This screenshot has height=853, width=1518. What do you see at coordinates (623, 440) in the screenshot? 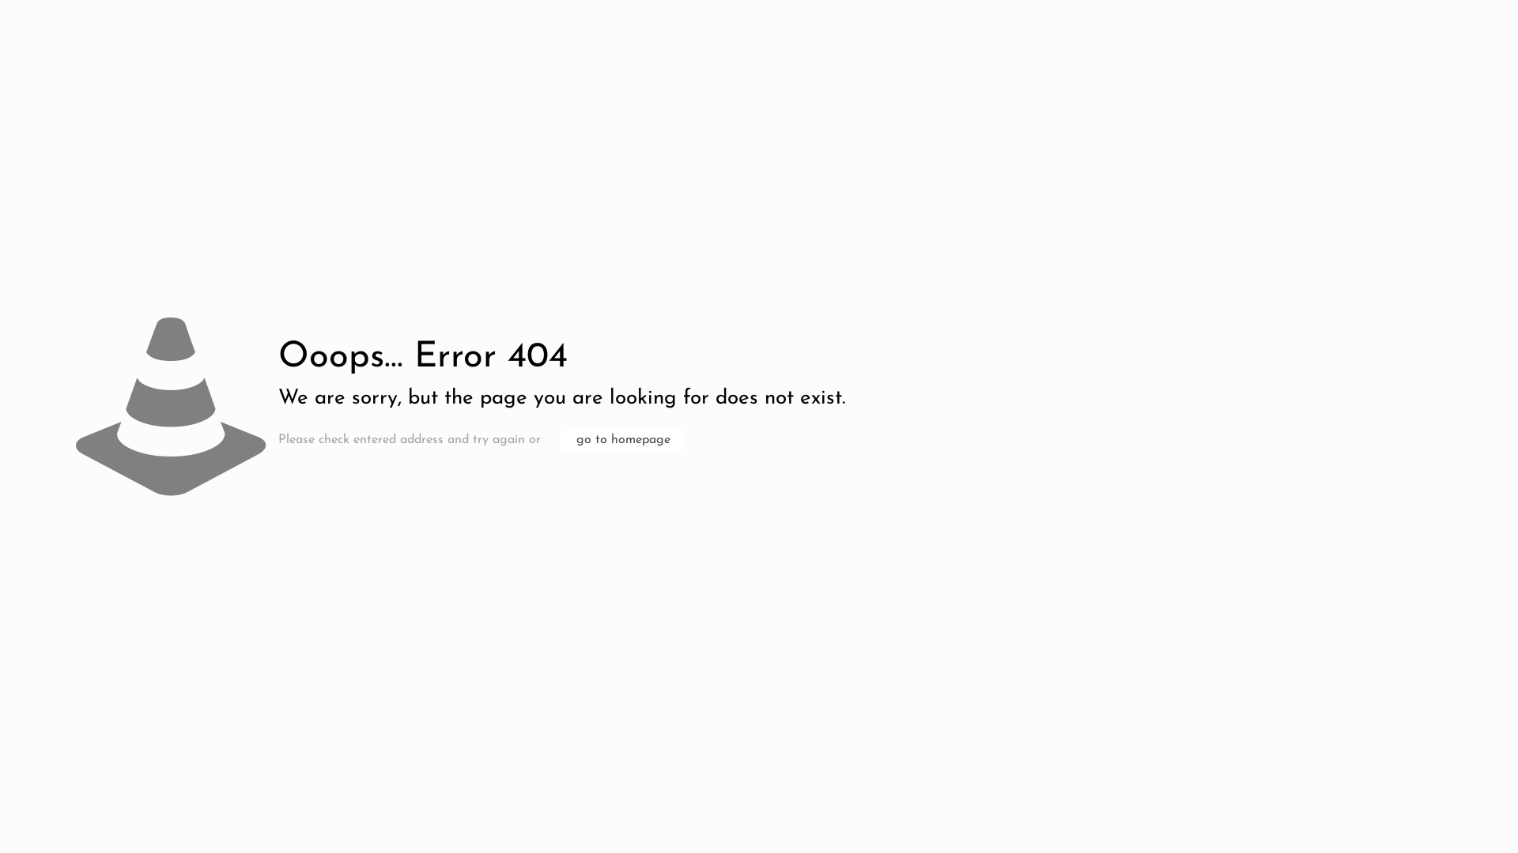
I see `go to homepage` at bounding box center [623, 440].